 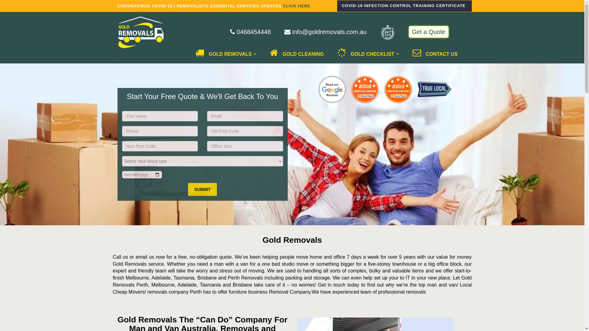 I want to click on Get a Quote, so click(x=429, y=32).